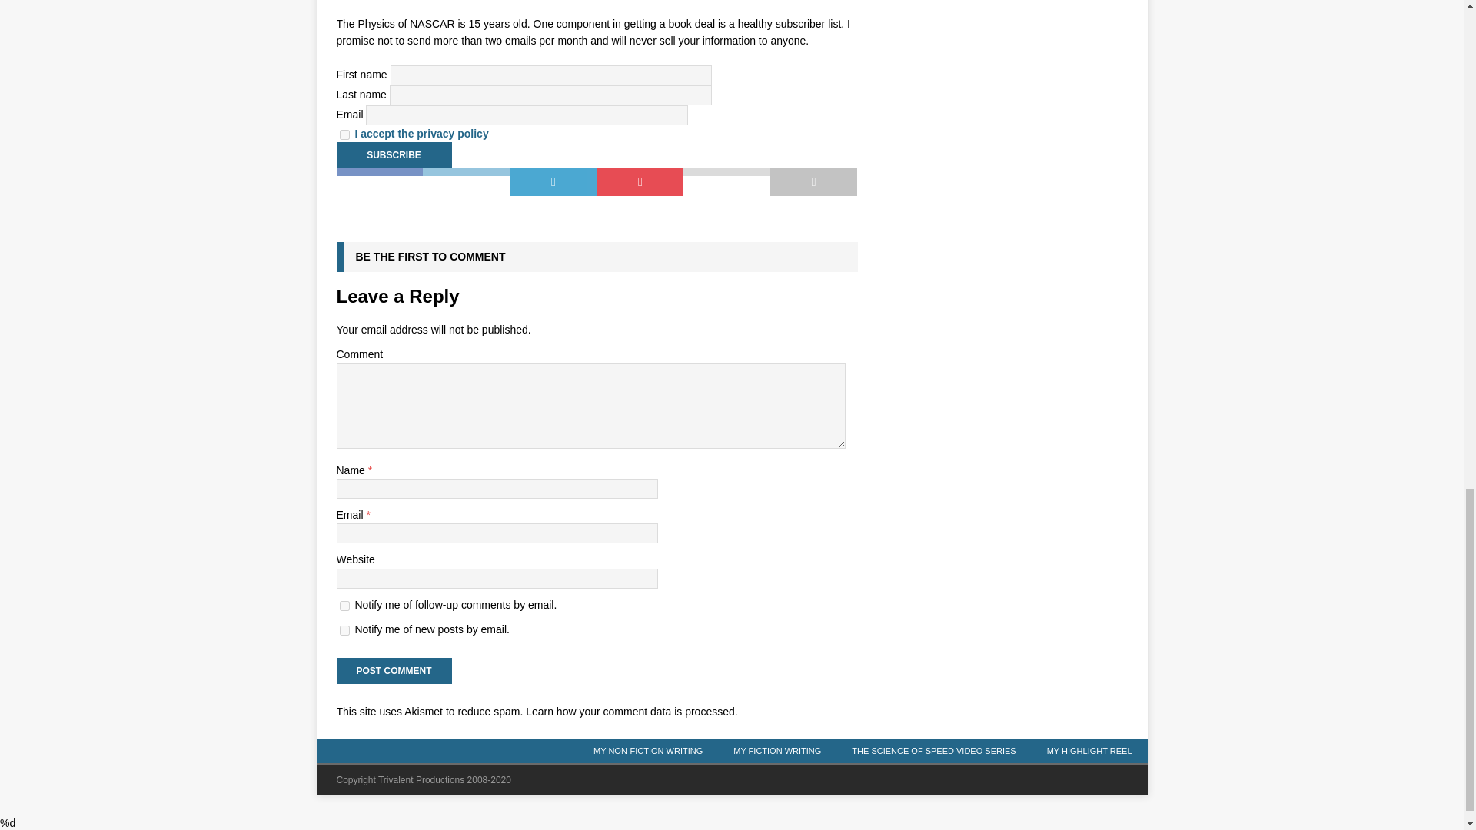 The height and width of the screenshot is (830, 1476). What do you see at coordinates (394, 155) in the screenshot?
I see `Subscribe` at bounding box center [394, 155].